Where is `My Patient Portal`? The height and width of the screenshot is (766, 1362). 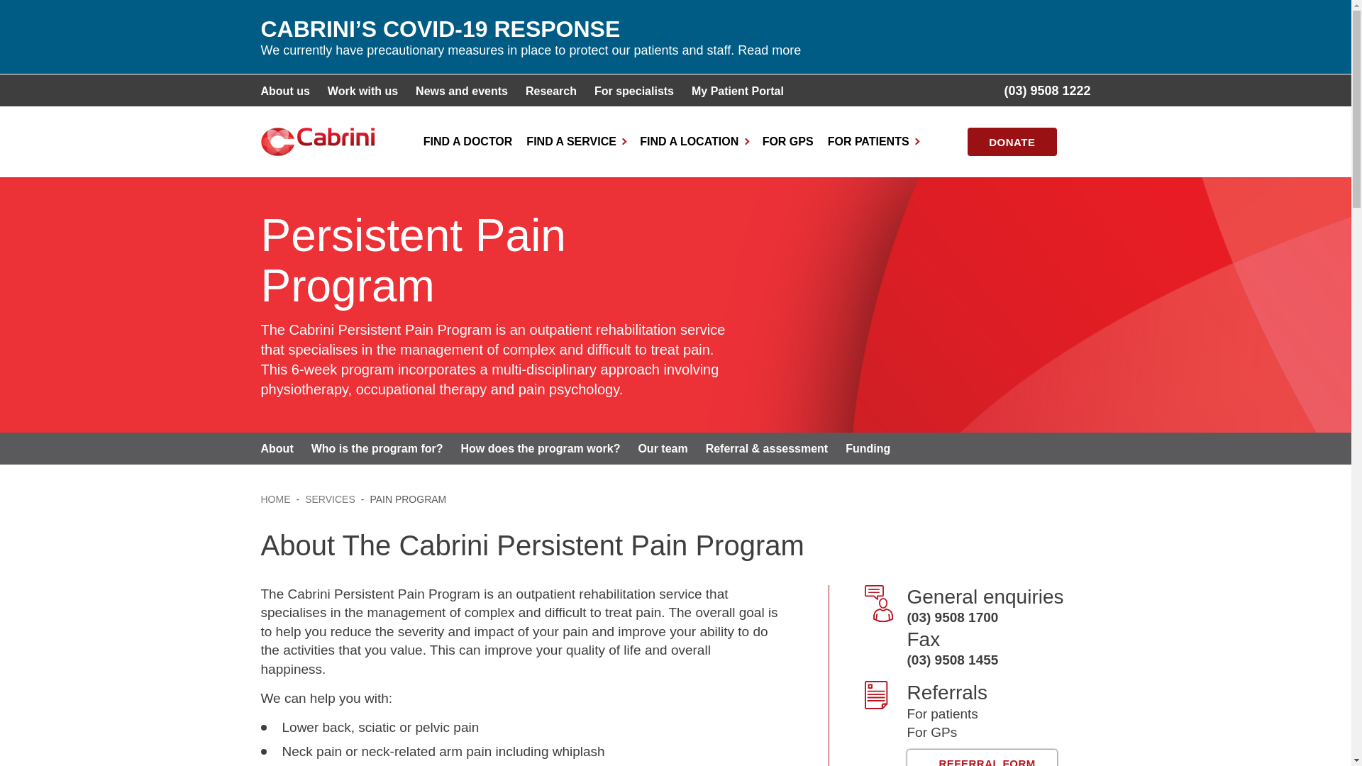 My Patient Portal is located at coordinates (738, 91).